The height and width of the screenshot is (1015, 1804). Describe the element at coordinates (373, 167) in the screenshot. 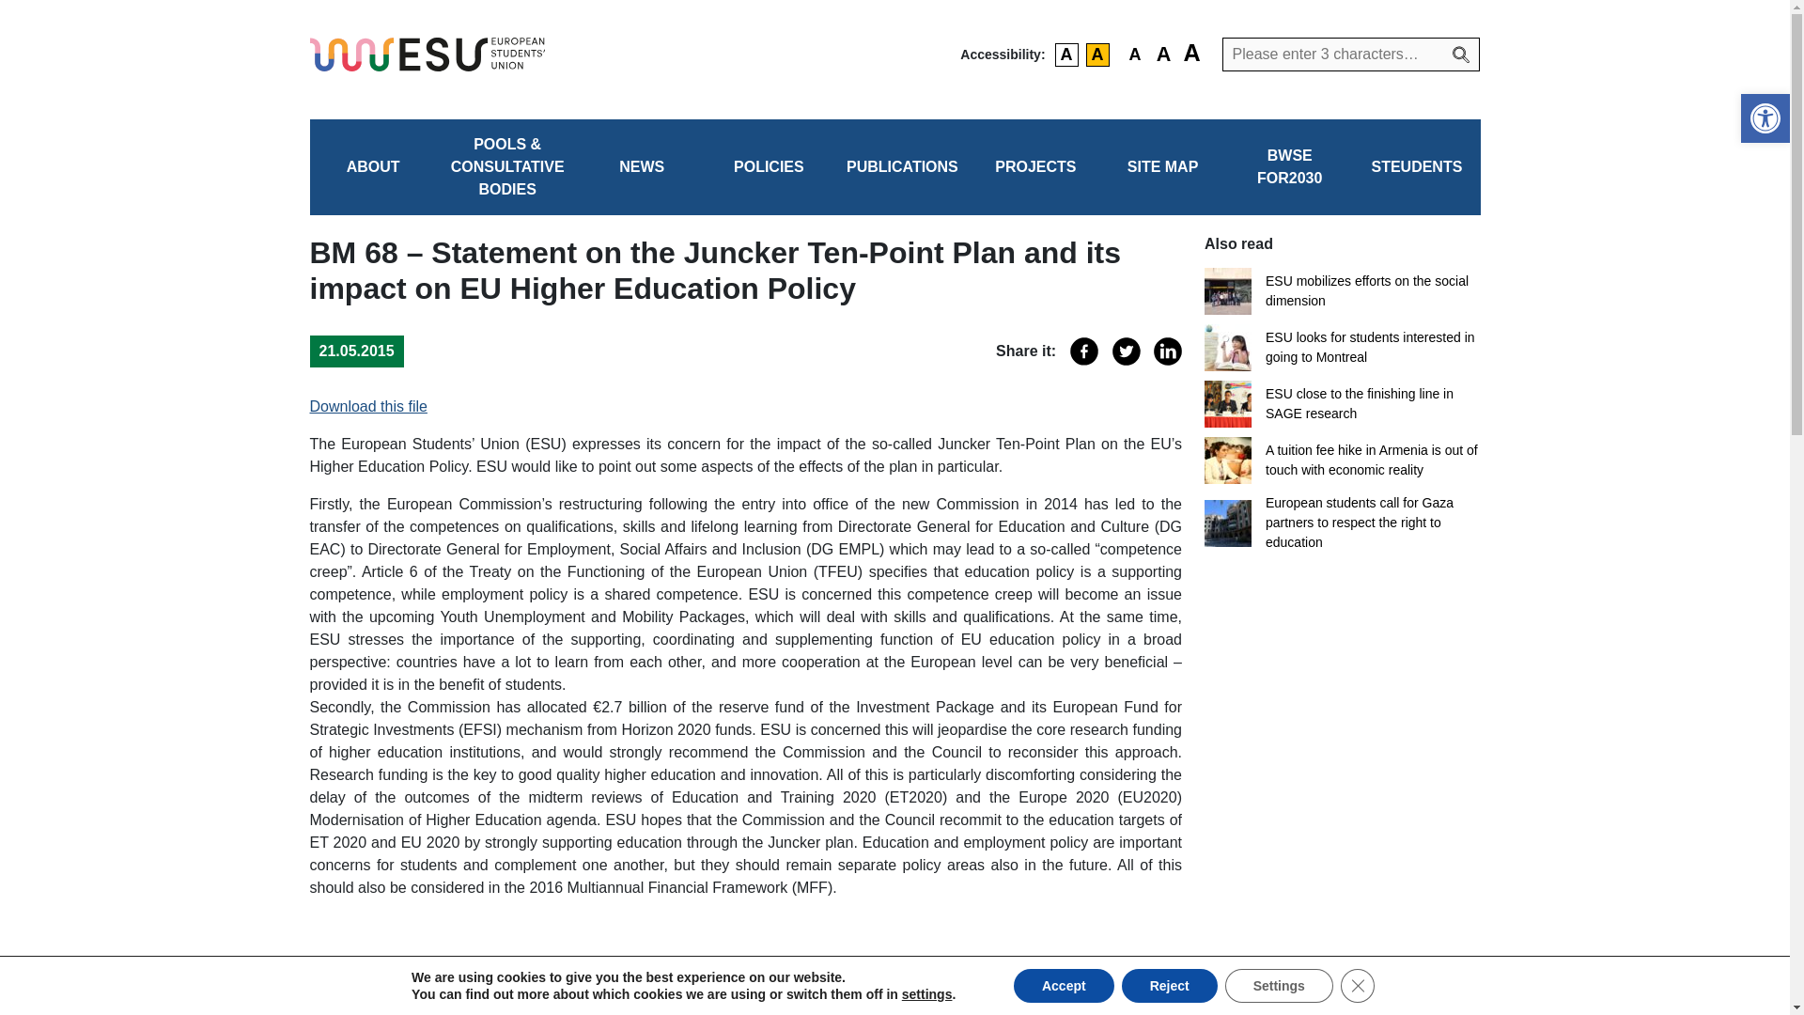

I see `ABOUT` at that location.